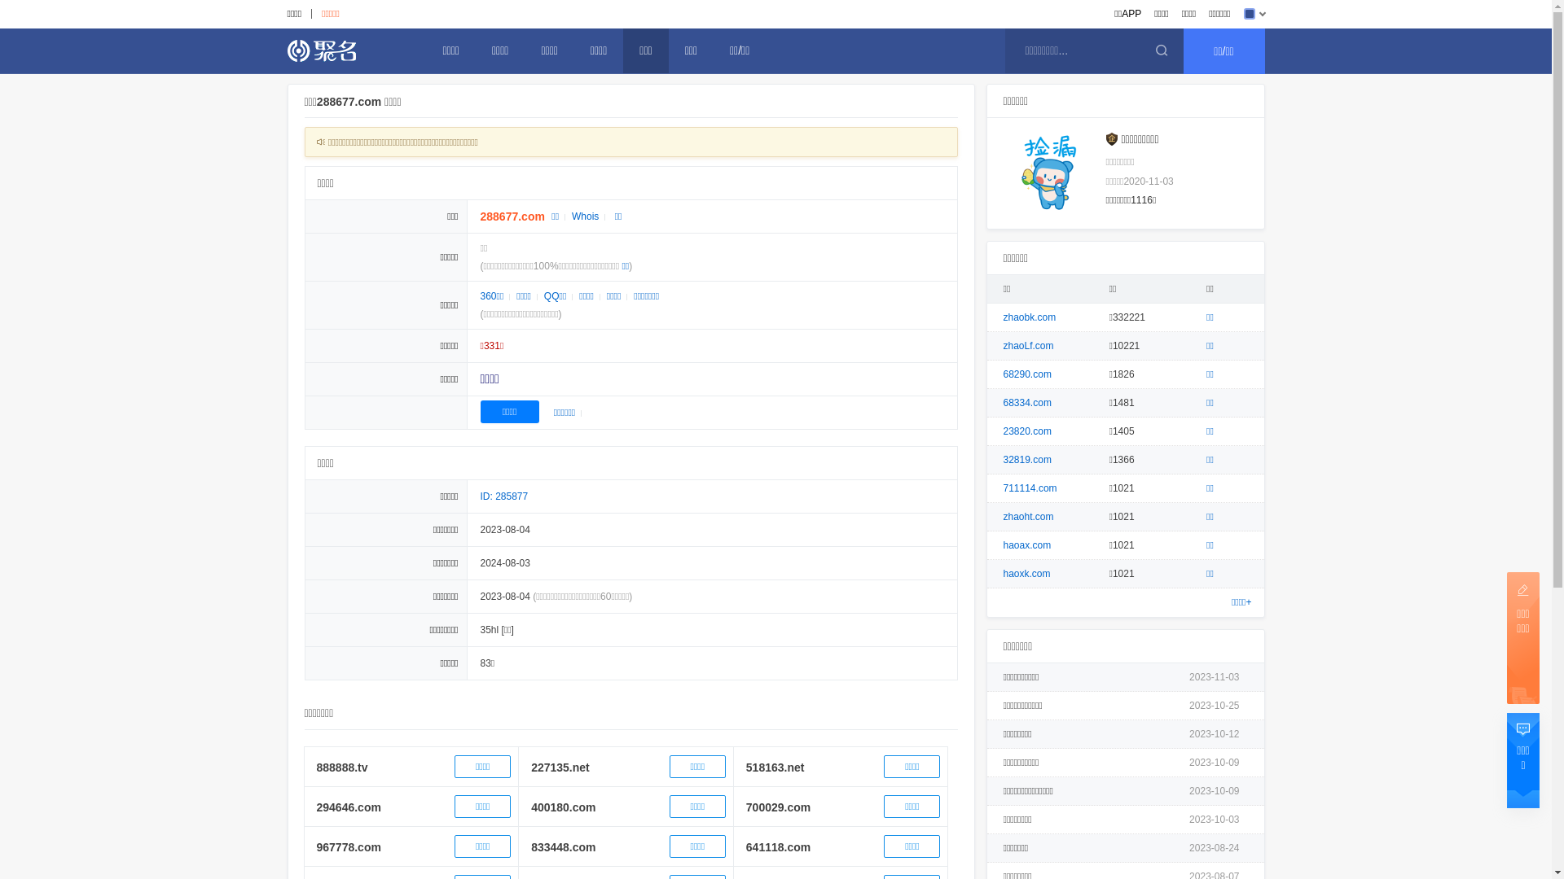  Describe the element at coordinates (585, 216) in the screenshot. I see `Whois` at that location.